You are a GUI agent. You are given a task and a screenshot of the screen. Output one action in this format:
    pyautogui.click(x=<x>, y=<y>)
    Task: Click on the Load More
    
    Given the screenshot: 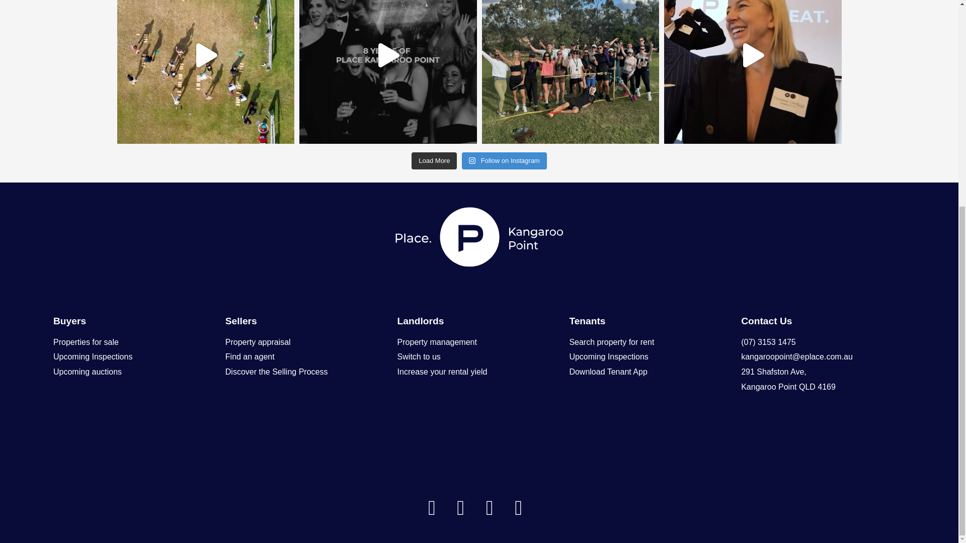 What is the action you would take?
    pyautogui.click(x=434, y=161)
    